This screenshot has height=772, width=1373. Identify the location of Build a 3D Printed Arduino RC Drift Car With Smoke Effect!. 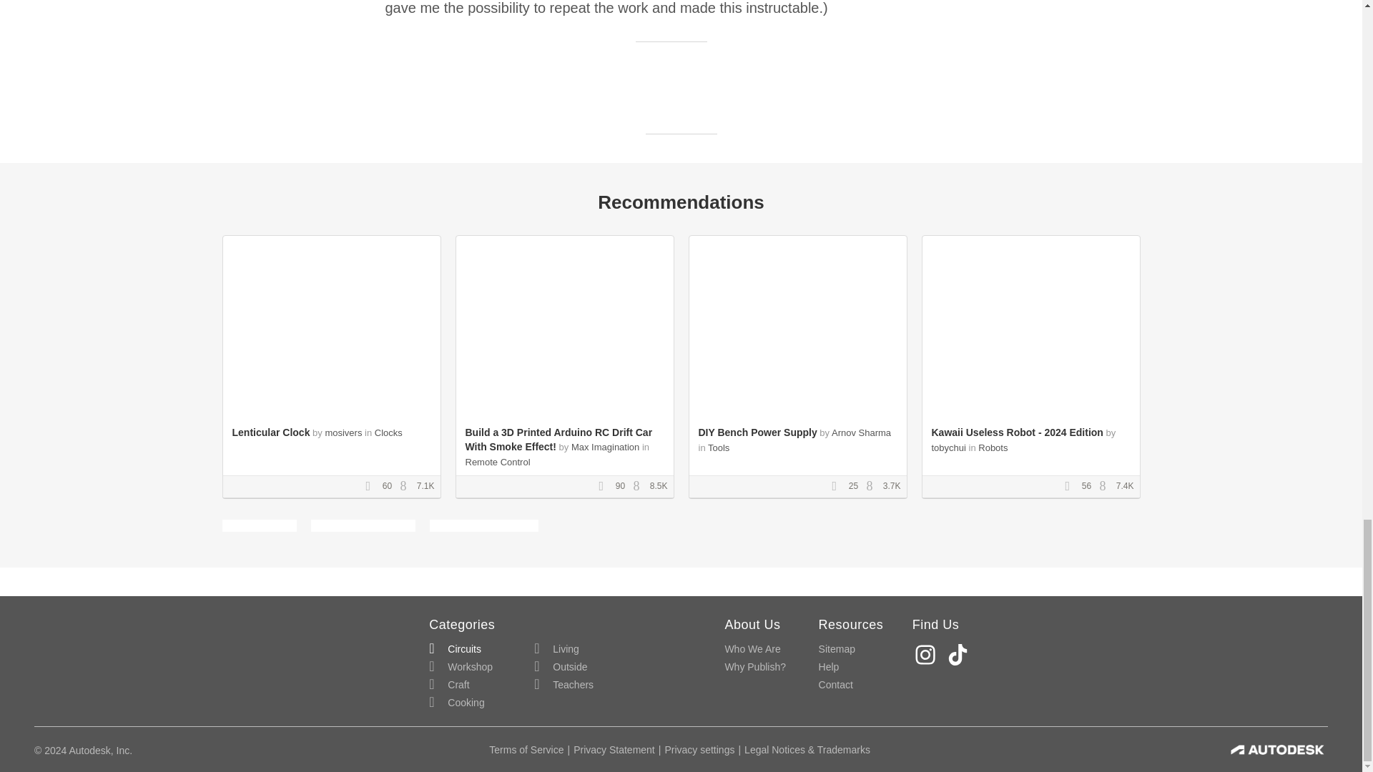
(558, 439).